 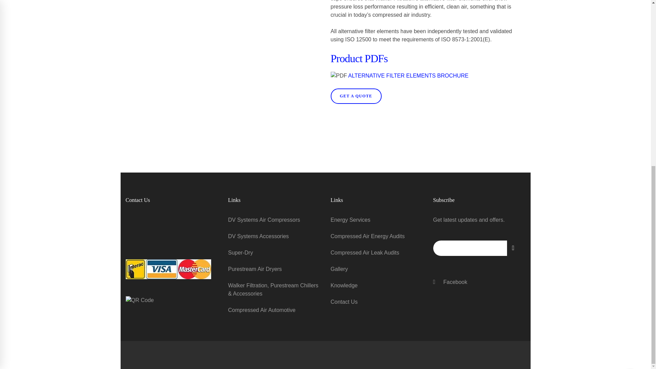 What do you see at coordinates (274, 220) in the screenshot?
I see `DV Systems Air Compressors` at bounding box center [274, 220].